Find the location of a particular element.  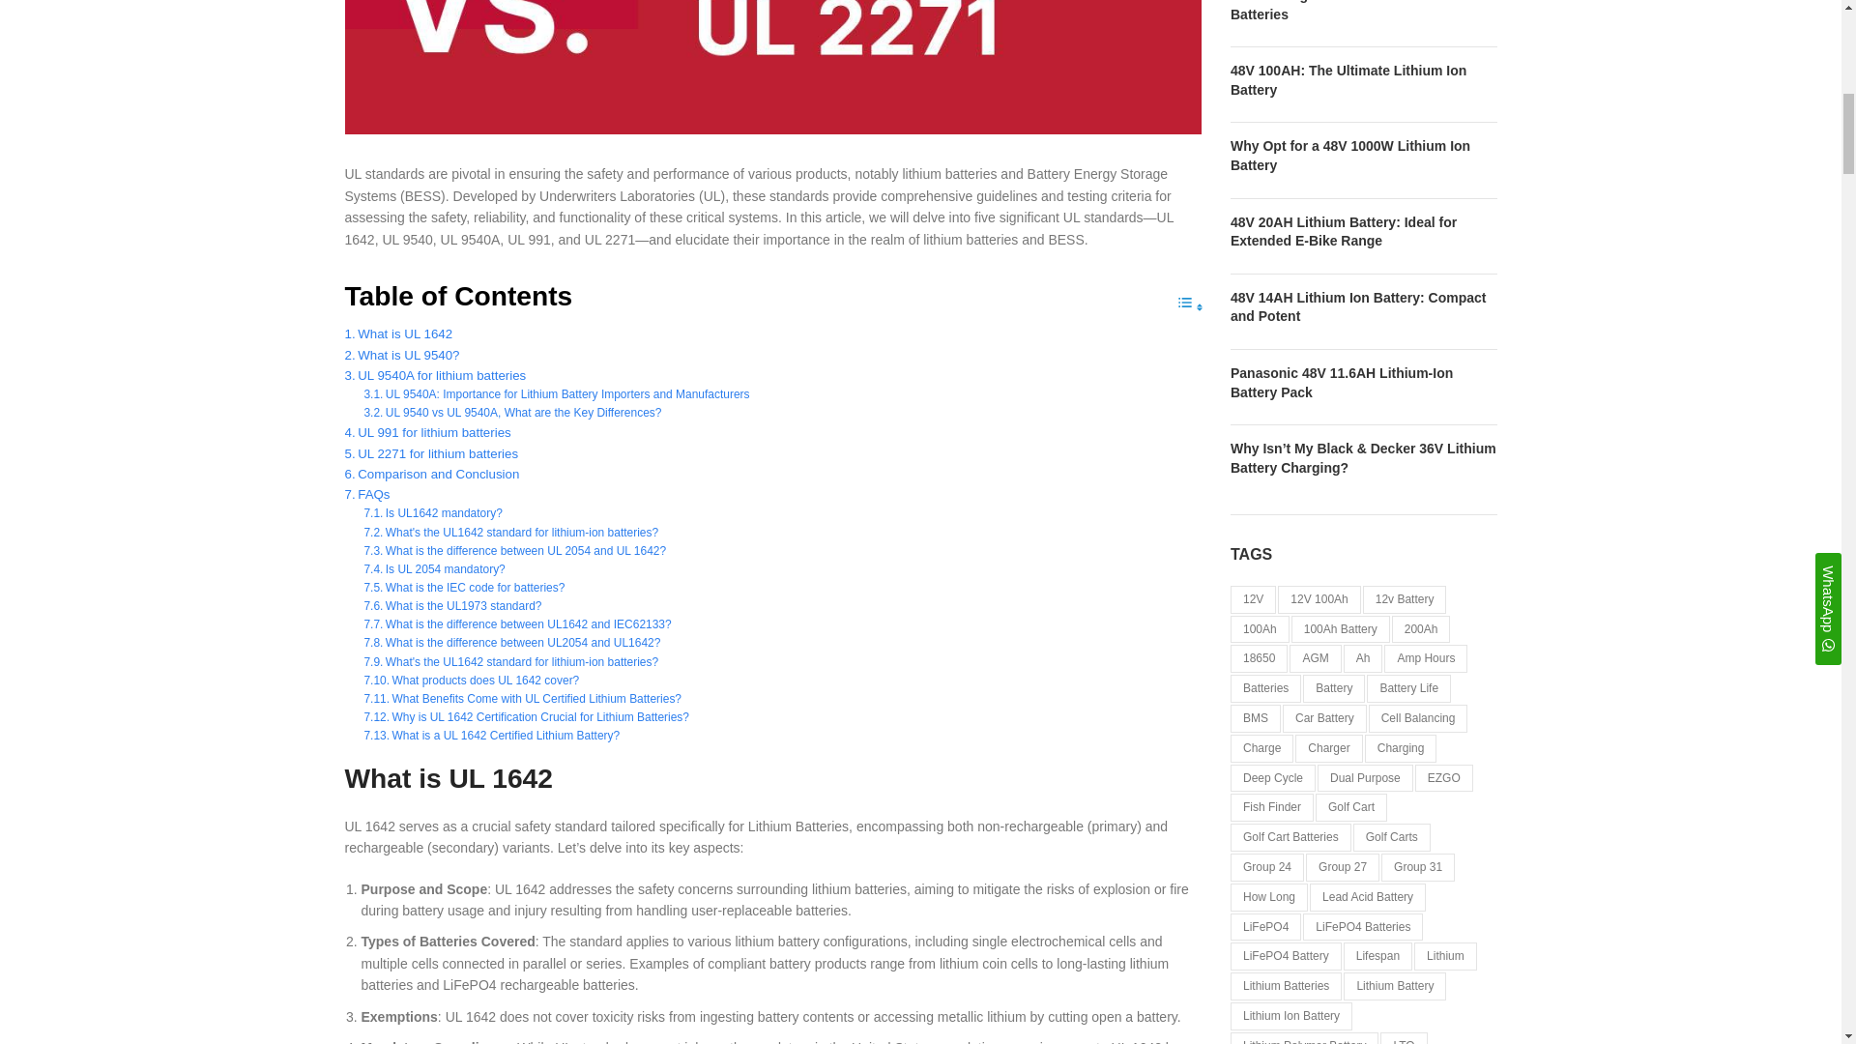

UL 2271 for lithium batteries is located at coordinates (430, 453).